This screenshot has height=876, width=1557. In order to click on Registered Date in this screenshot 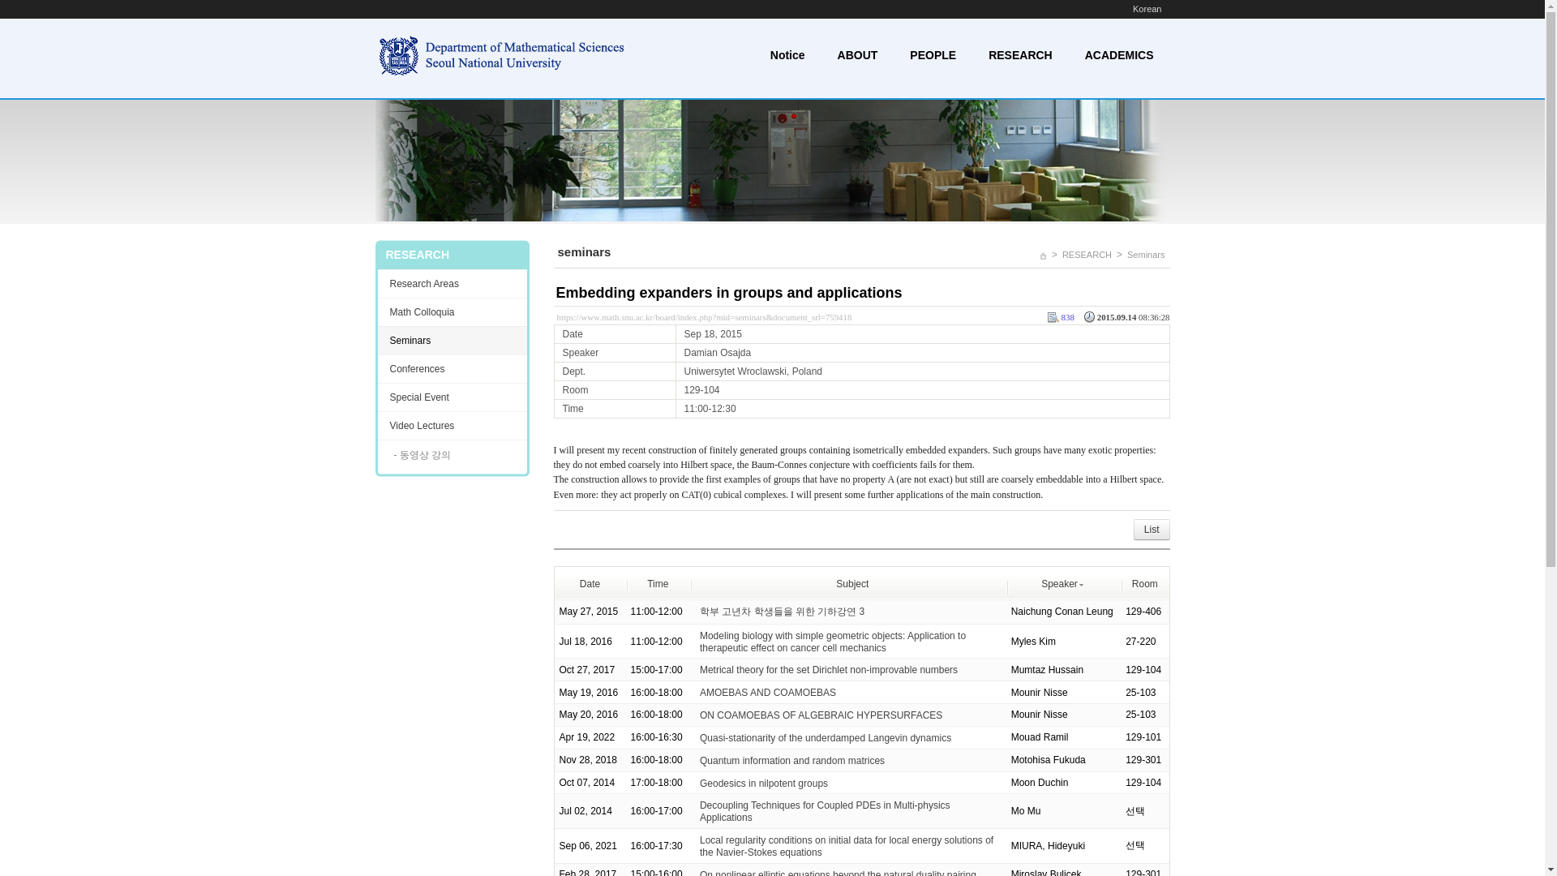, I will do `click(1126, 317)`.